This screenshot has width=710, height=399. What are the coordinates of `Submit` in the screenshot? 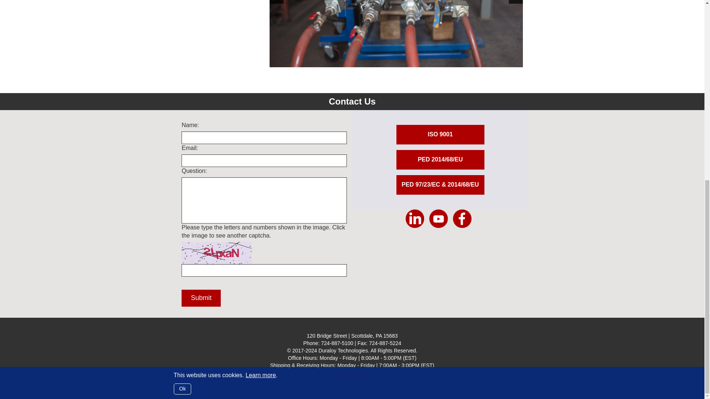 It's located at (201, 298).